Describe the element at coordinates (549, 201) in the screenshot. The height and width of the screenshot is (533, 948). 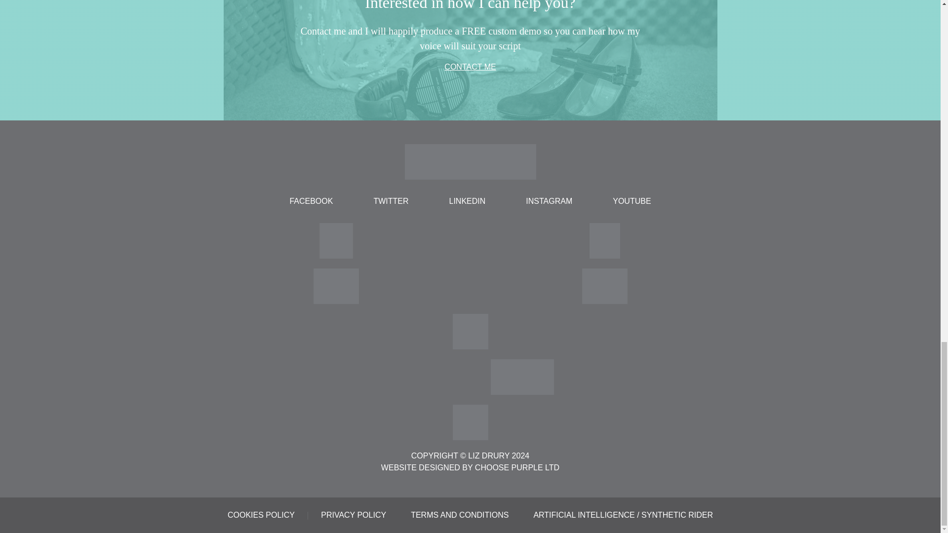
I see `INSTAGRAM` at that location.